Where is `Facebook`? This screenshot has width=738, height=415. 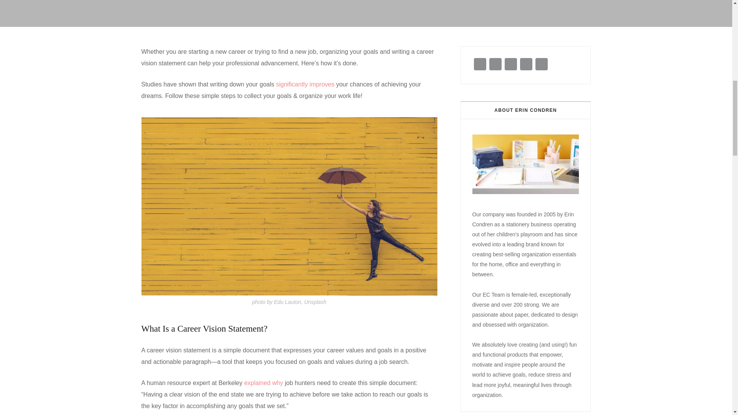
Facebook is located at coordinates (480, 65).